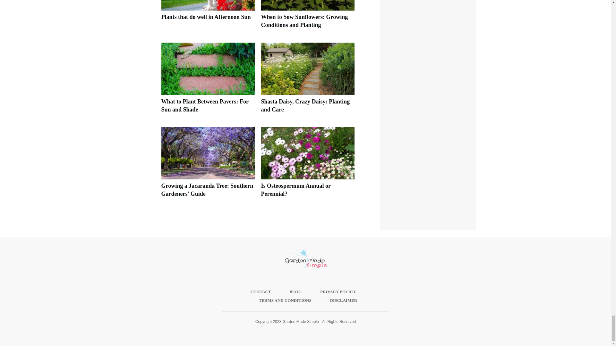 The width and height of the screenshot is (616, 346). I want to click on What to Plant Between Pavers: For Sun and Shade, so click(204, 105).